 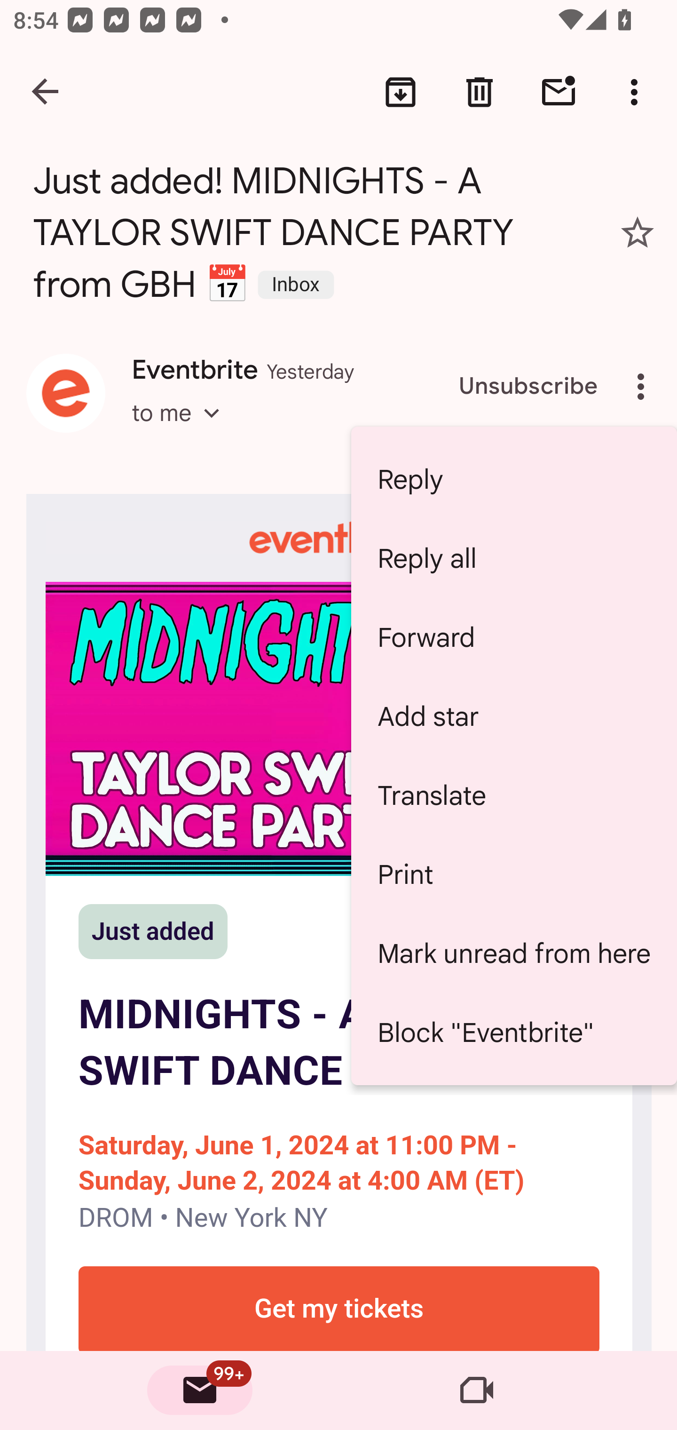 I want to click on Forward, so click(x=514, y=637).